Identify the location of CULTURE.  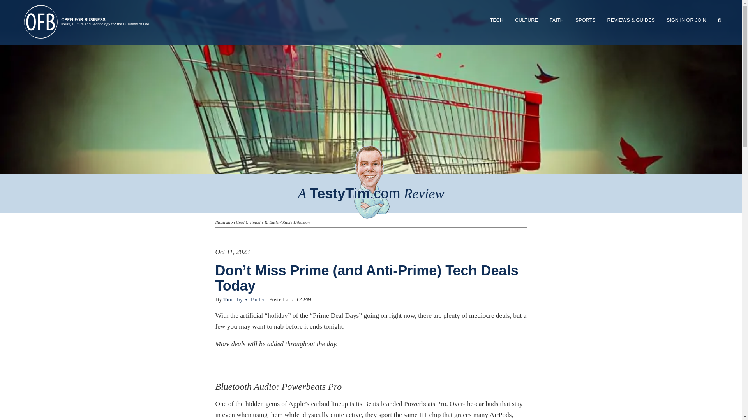
(526, 20).